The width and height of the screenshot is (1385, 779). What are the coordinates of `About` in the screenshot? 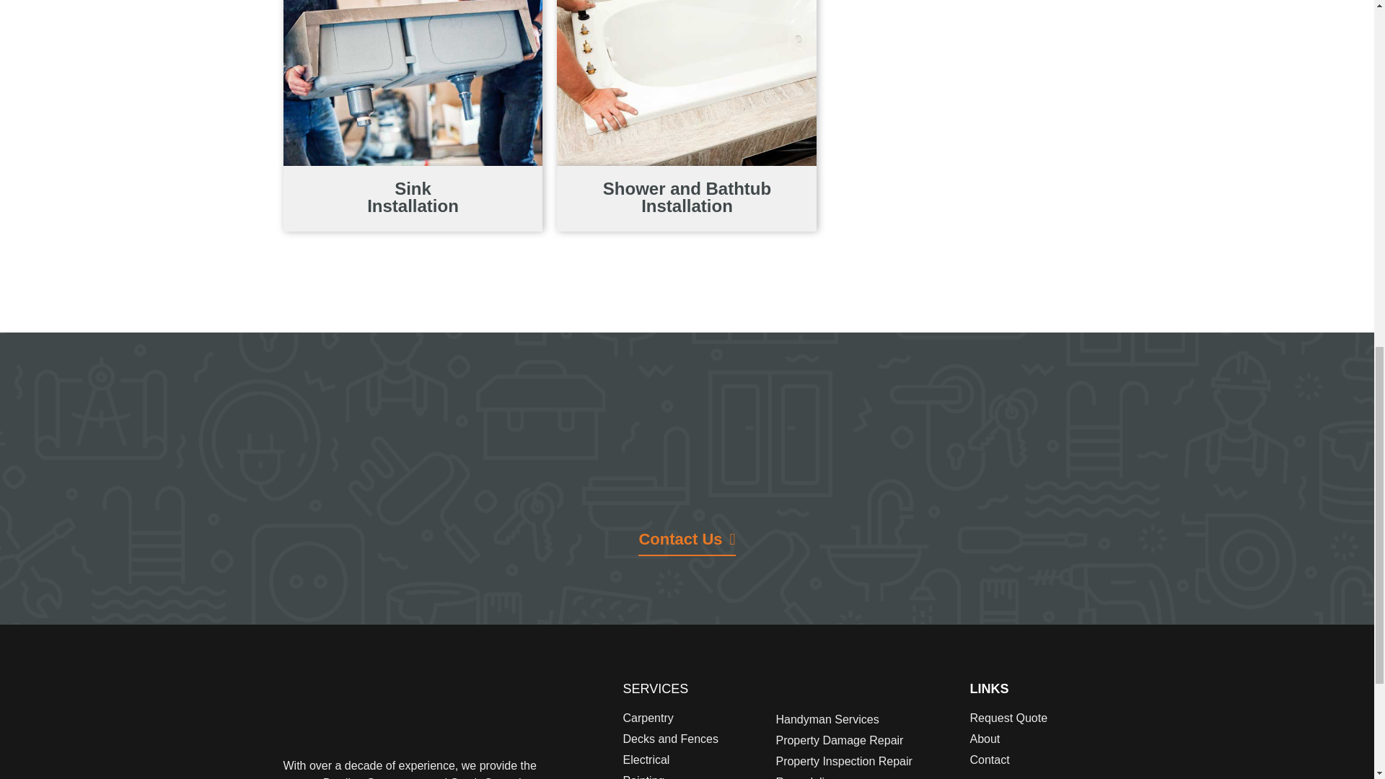 It's located at (1030, 739).